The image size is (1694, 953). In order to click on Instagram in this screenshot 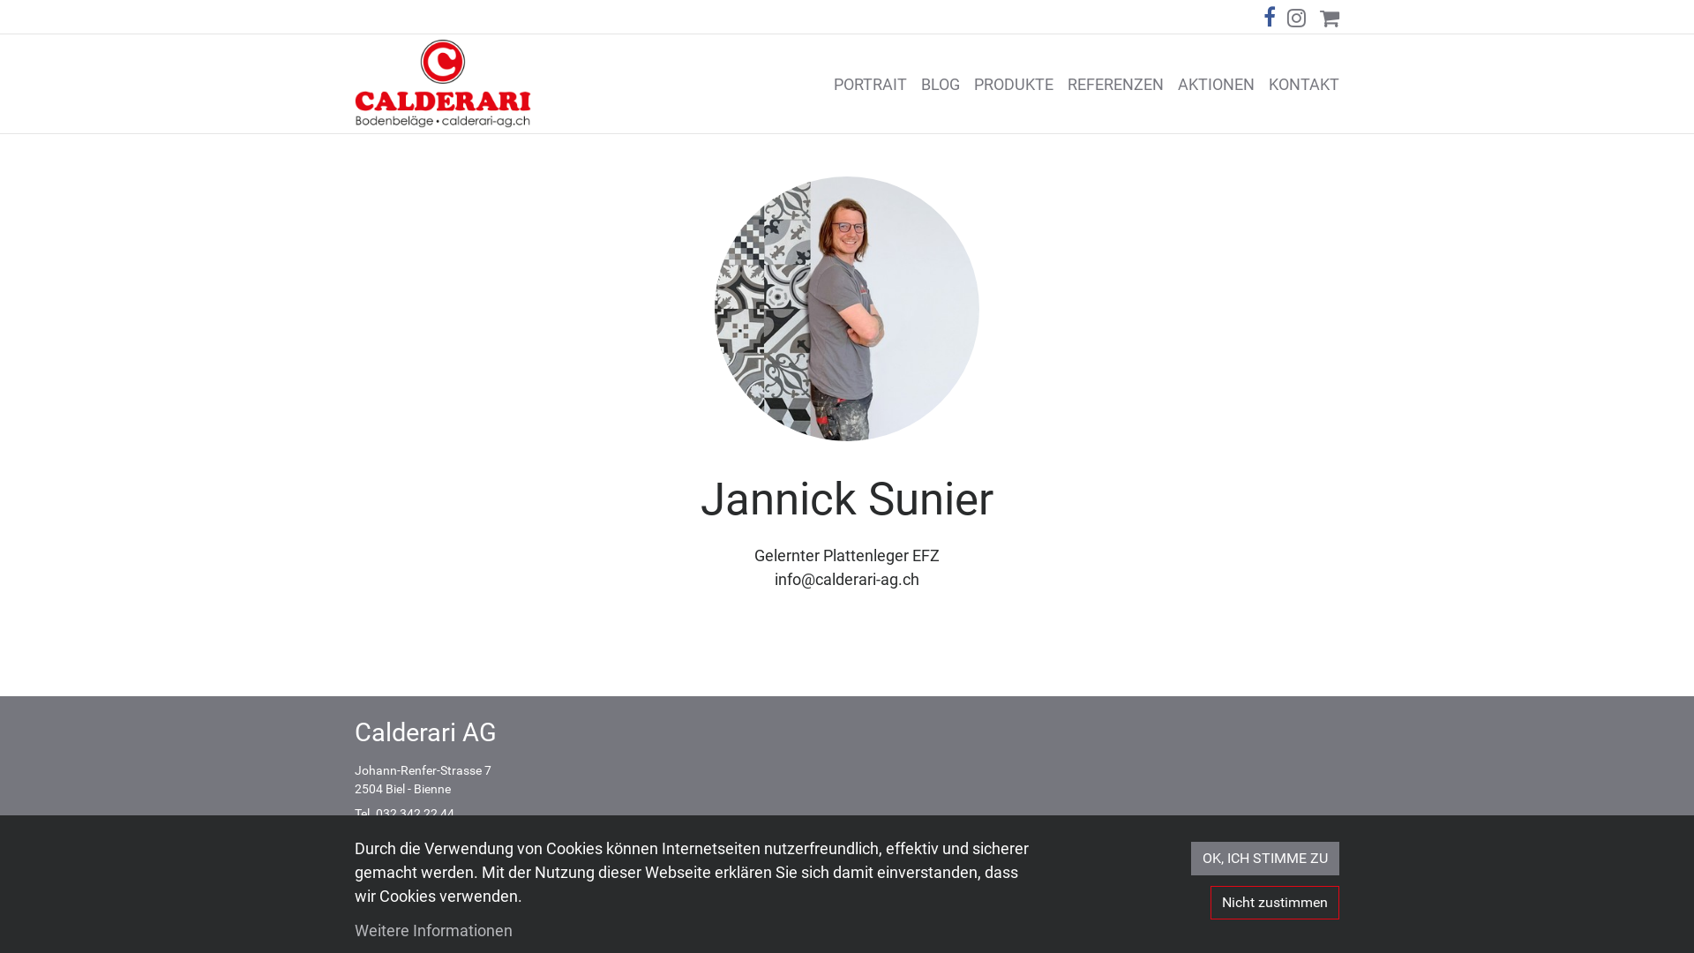, I will do `click(1296, 16)`.